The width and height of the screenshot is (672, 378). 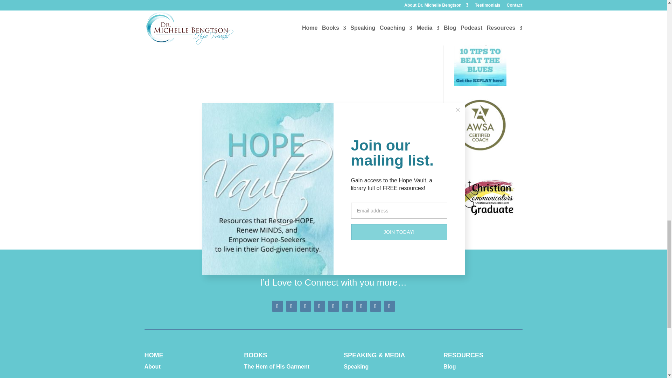 I want to click on Follow on Podcast, so click(x=361, y=306).